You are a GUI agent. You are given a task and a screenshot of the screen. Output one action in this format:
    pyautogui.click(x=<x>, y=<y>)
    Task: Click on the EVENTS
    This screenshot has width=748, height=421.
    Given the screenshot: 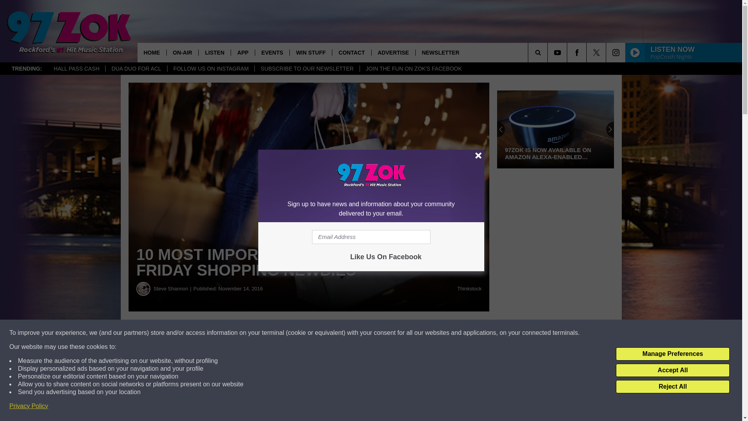 What is the action you would take?
    pyautogui.click(x=272, y=52)
    